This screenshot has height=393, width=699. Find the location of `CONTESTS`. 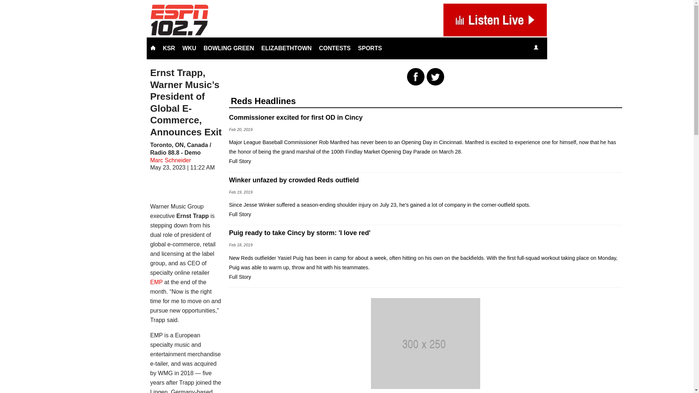

CONTESTS is located at coordinates (335, 48).